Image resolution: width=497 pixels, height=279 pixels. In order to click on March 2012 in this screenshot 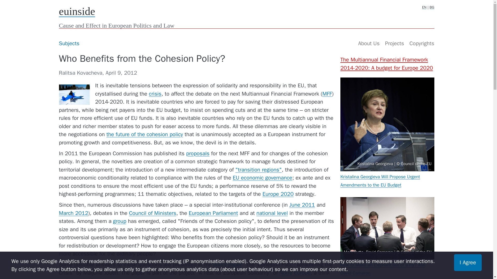, I will do `click(74, 213)`.